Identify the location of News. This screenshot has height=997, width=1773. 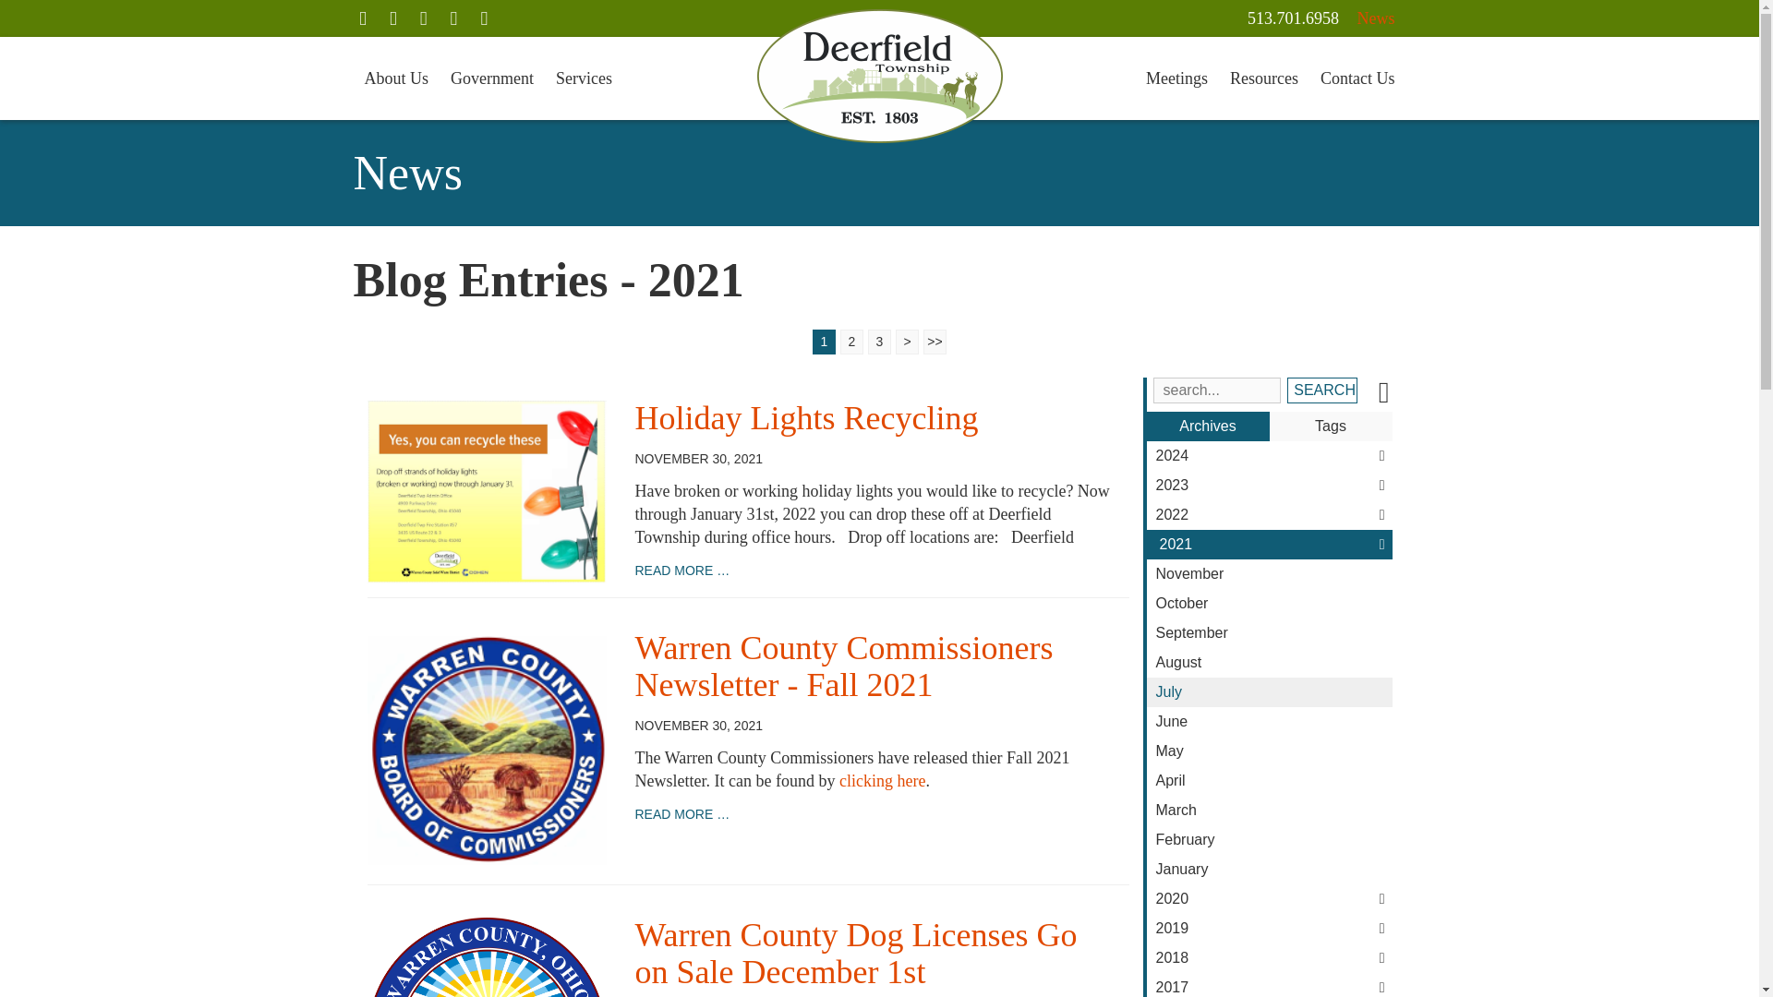
(1376, 18).